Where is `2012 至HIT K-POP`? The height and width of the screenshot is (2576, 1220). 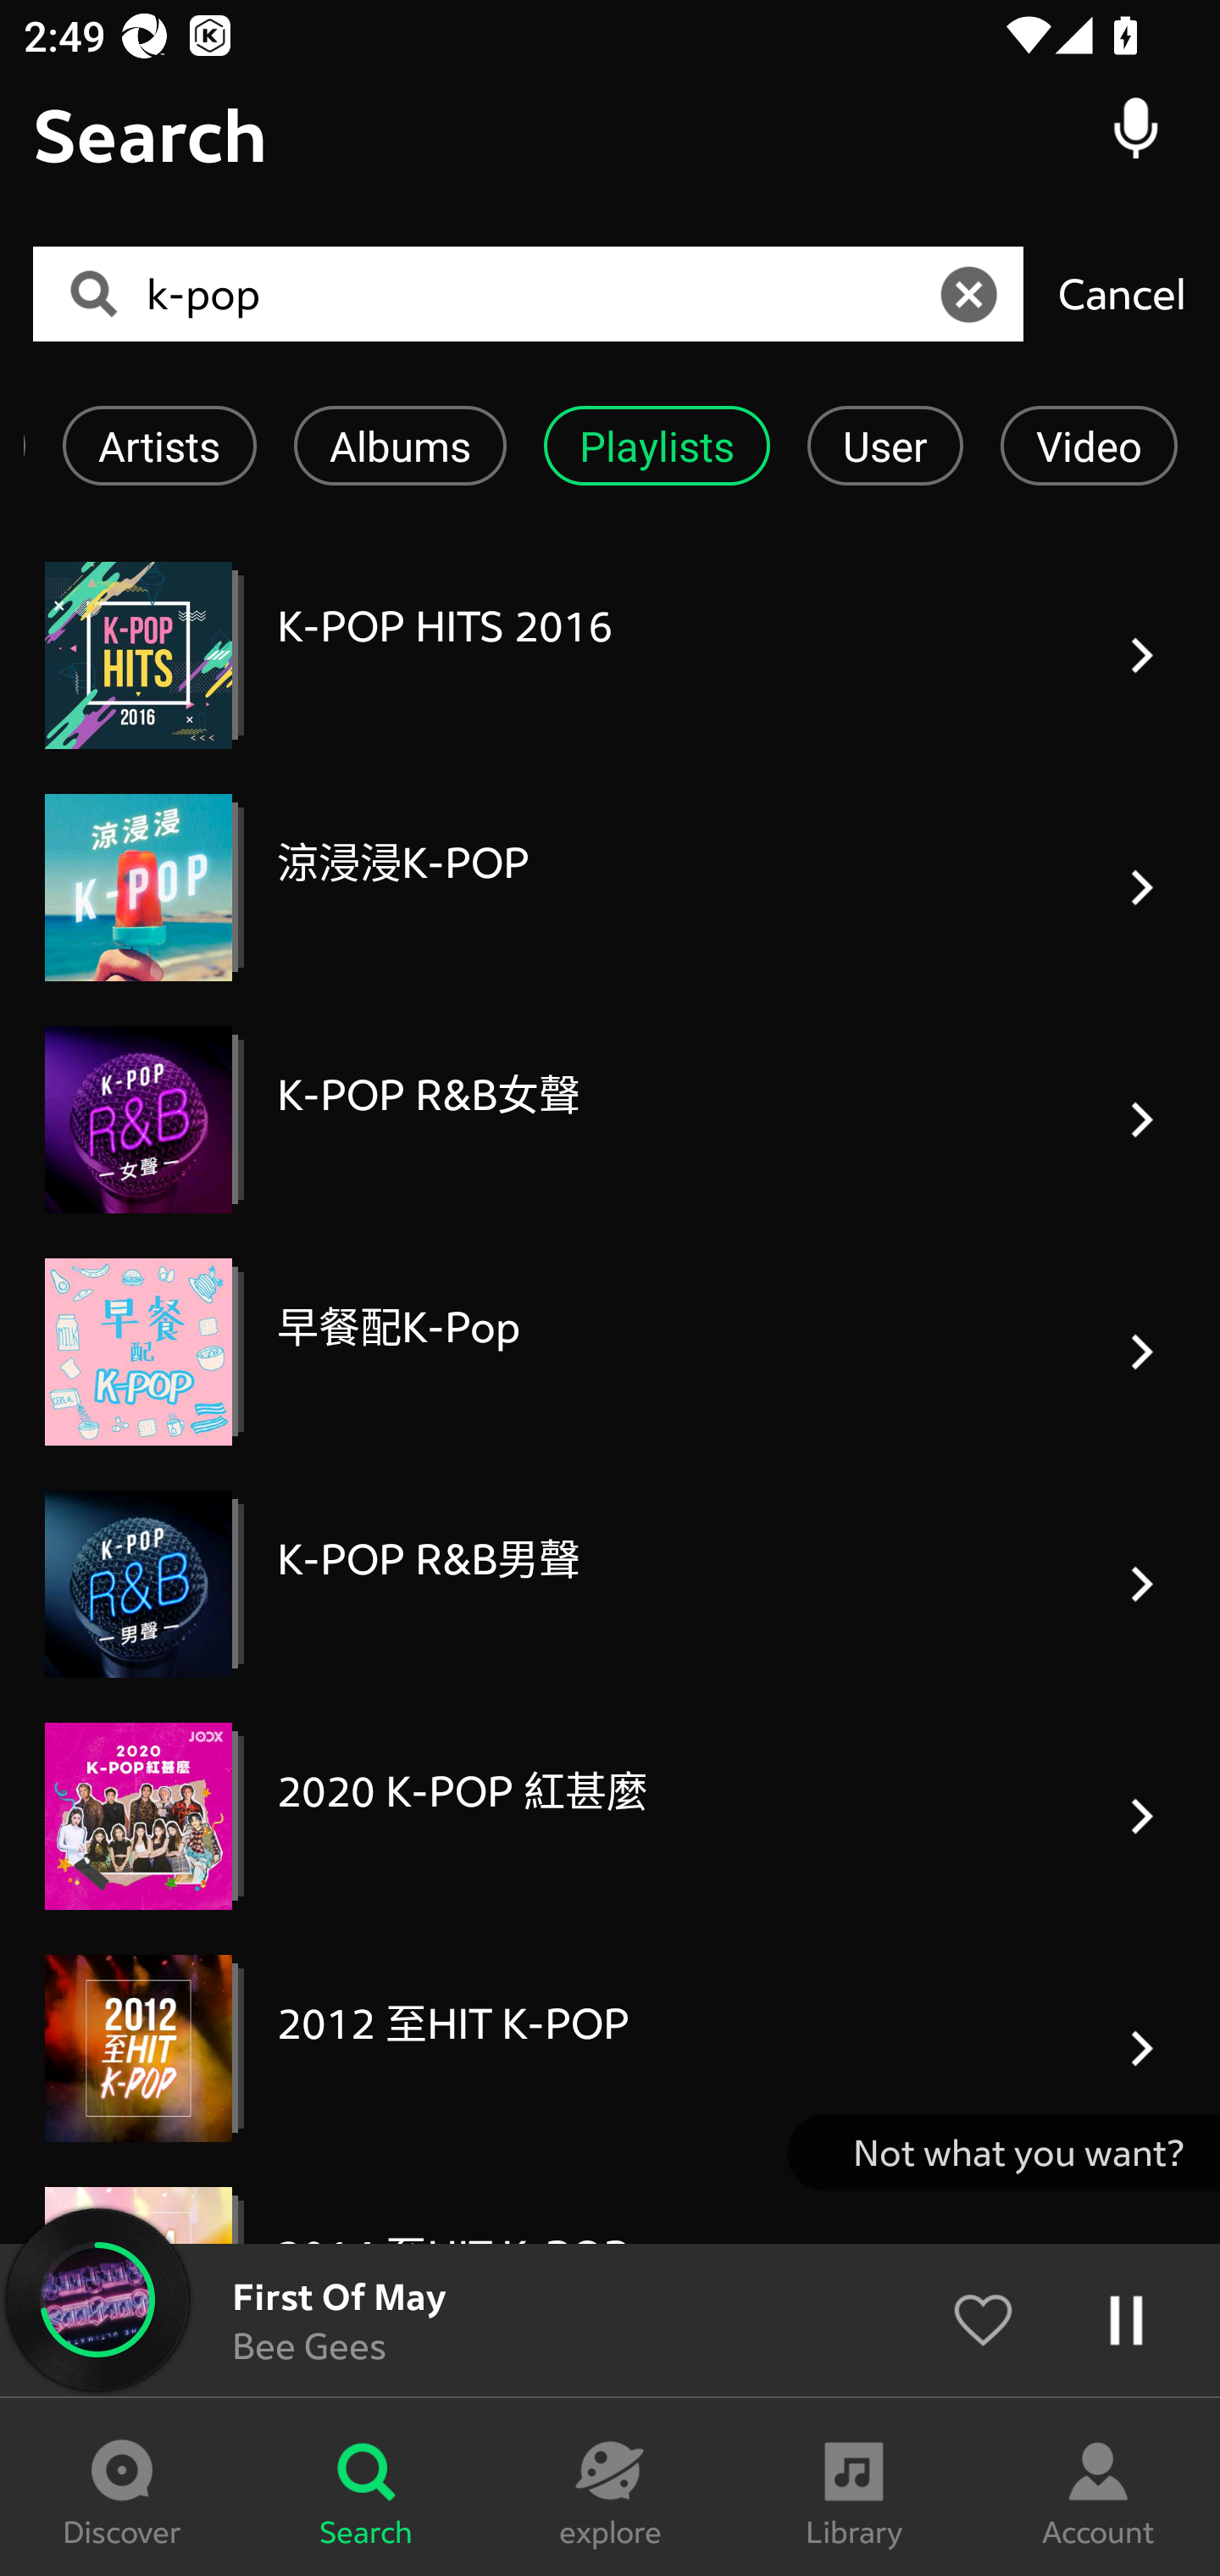
2012 至HIT K-POP is located at coordinates (610, 2049).